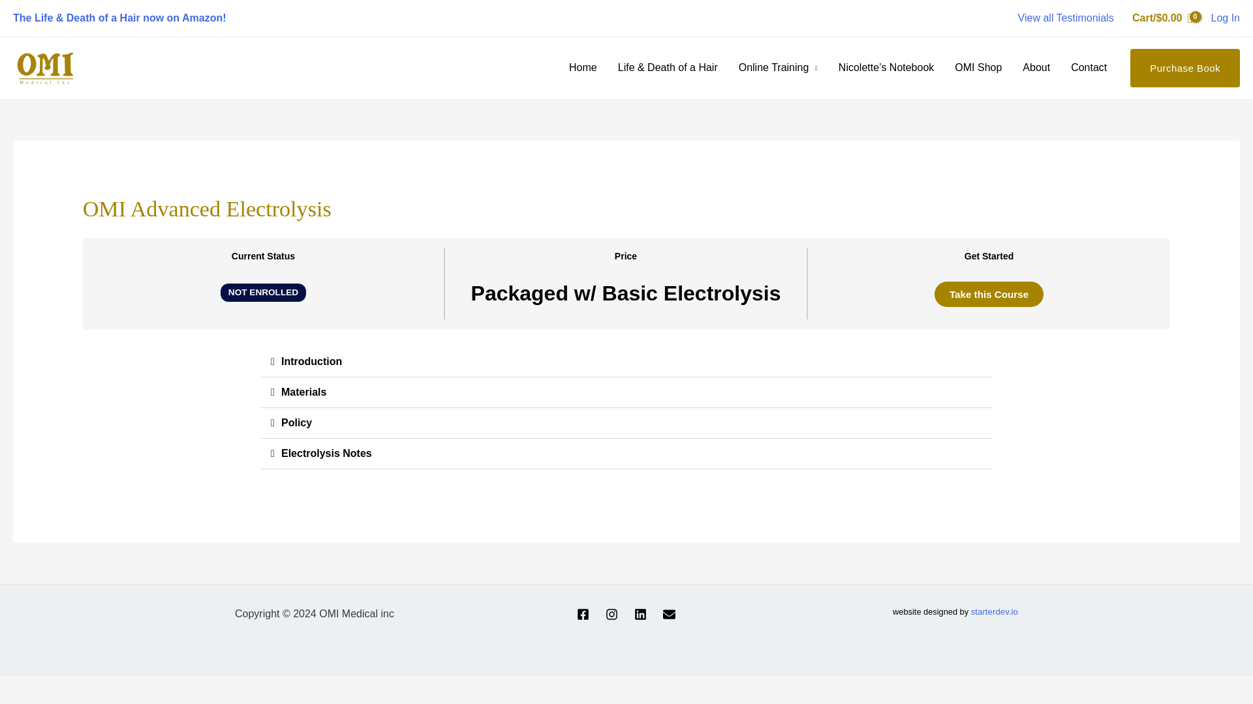  Describe the element at coordinates (1036, 68) in the screenshot. I see `About` at that location.